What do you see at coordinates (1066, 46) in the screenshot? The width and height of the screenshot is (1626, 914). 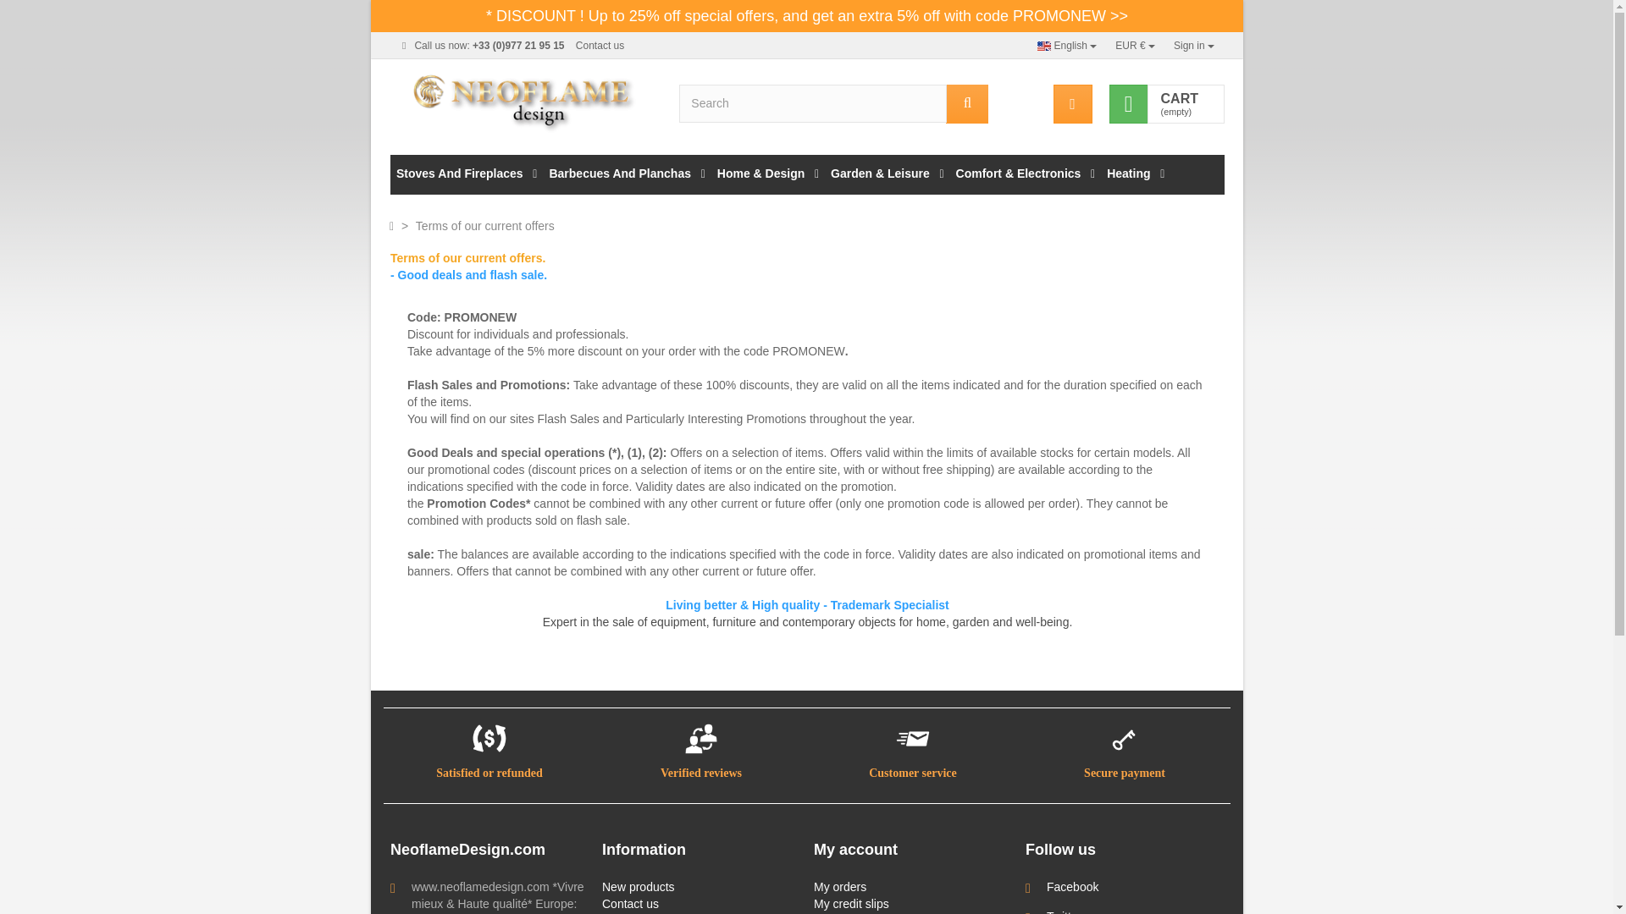 I see `English` at bounding box center [1066, 46].